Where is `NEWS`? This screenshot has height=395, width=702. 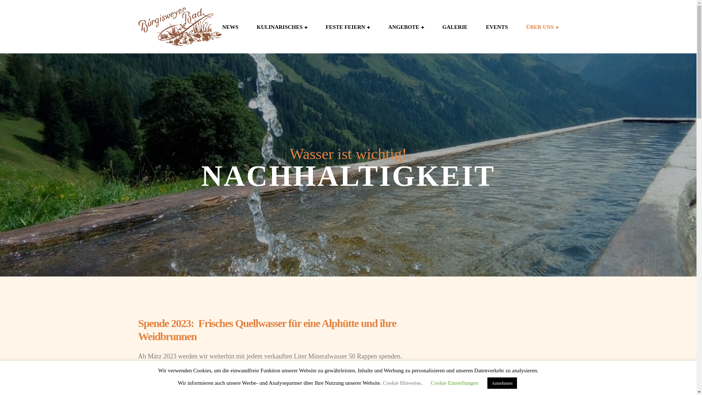
NEWS is located at coordinates (230, 27).